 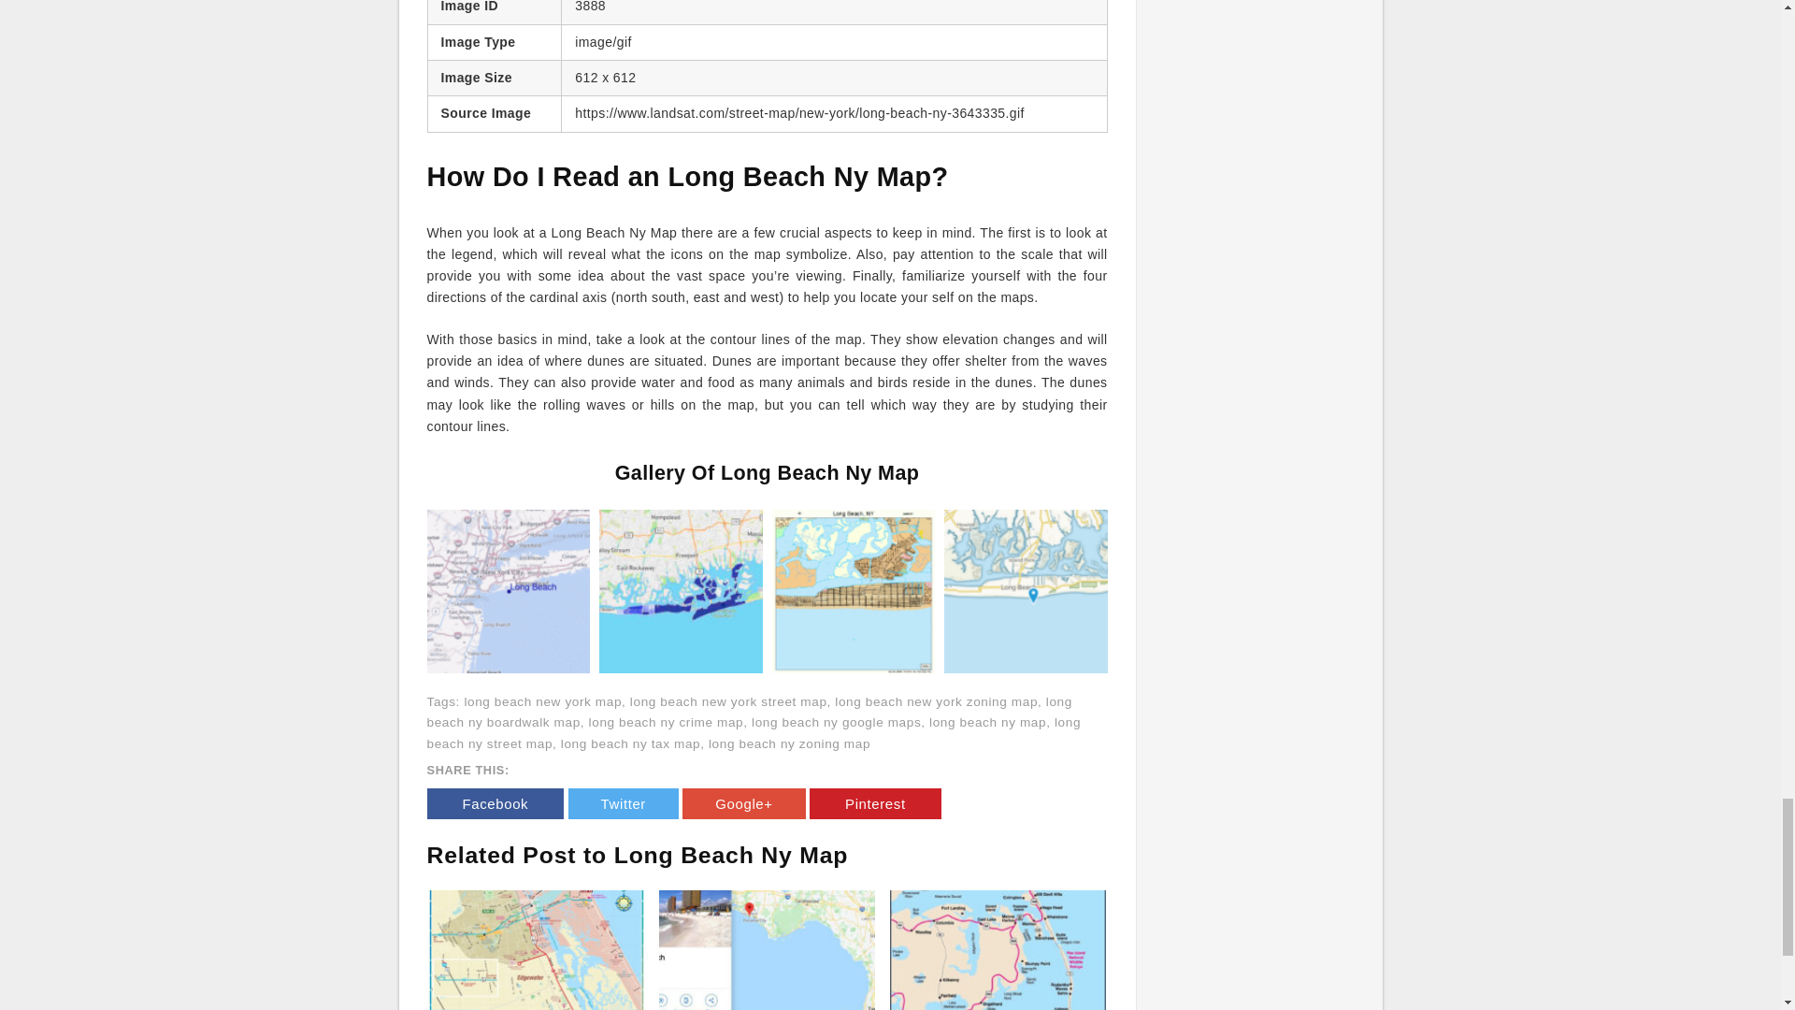 I want to click on long beach new york street map, so click(x=728, y=701).